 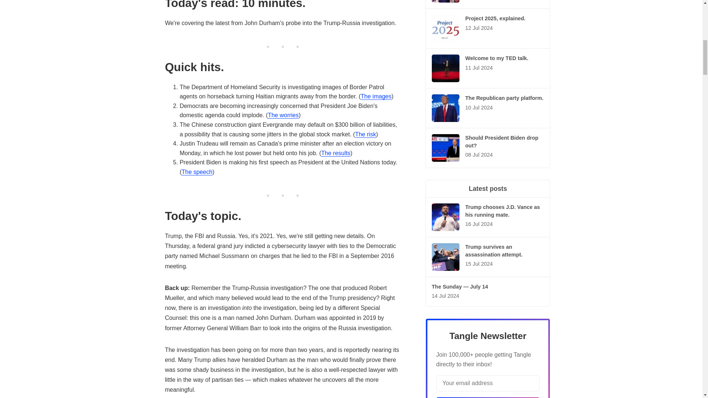 What do you see at coordinates (283, 115) in the screenshot?
I see `The worries` at bounding box center [283, 115].